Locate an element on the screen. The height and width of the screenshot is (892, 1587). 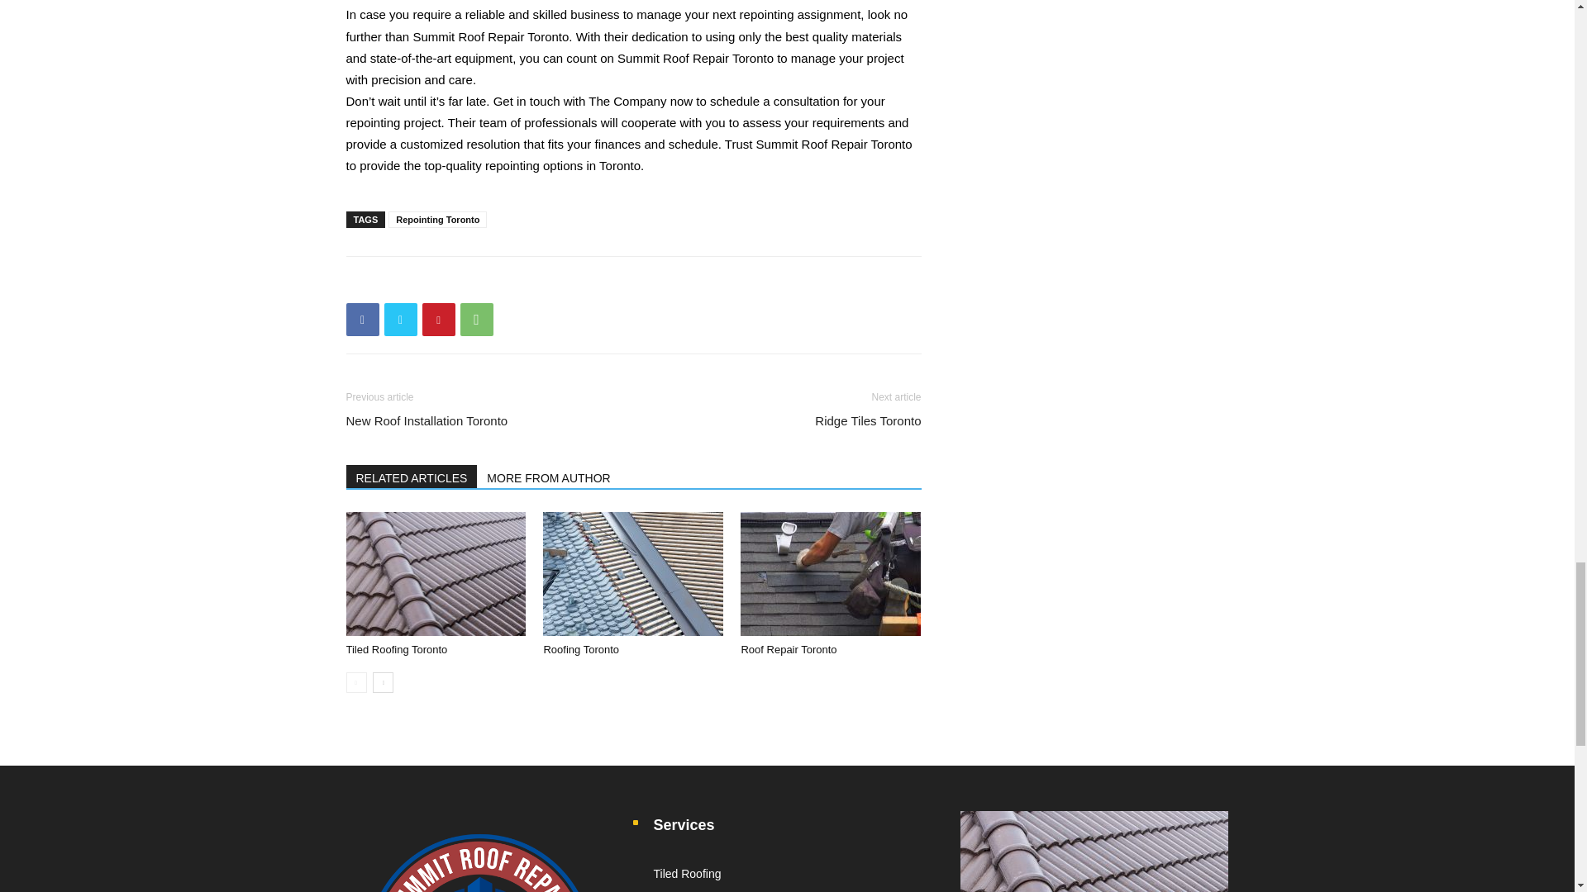
Tiled Roofing Toronto is located at coordinates (397, 649).